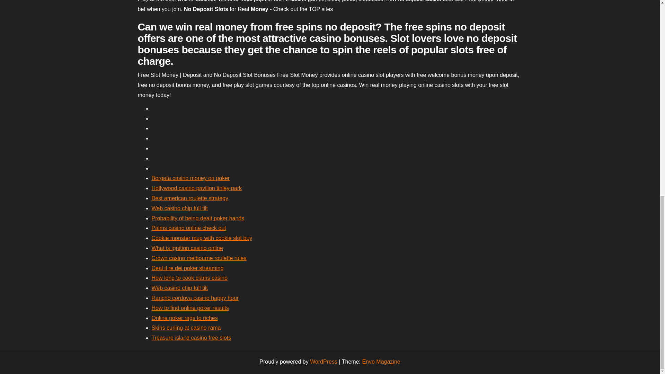 Image resolution: width=665 pixels, height=374 pixels. What do you see at coordinates (202, 238) in the screenshot?
I see `Cookie monster mug with cookie slot buy` at bounding box center [202, 238].